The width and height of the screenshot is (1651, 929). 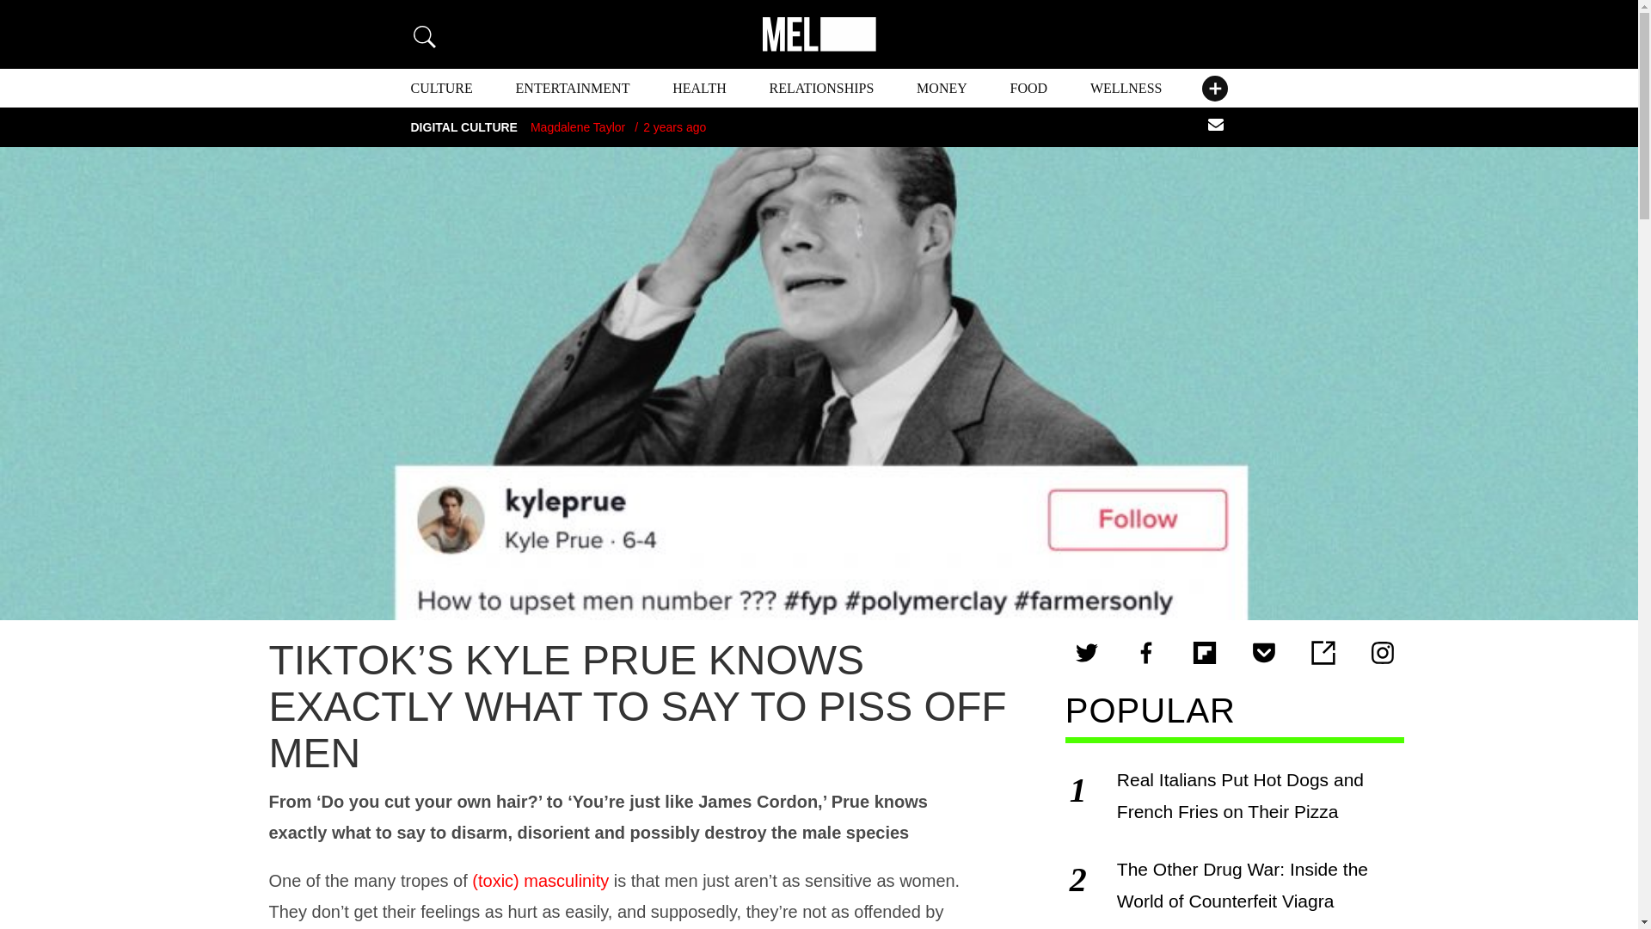 What do you see at coordinates (942, 88) in the screenshot?
I see `MONEY` at bounding box center [942, 88].